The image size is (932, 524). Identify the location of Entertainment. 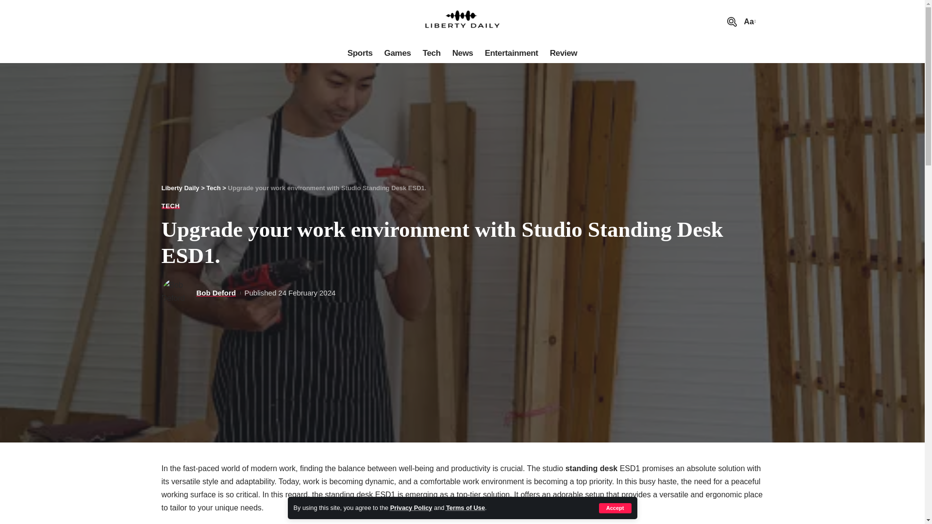
(512, 53).